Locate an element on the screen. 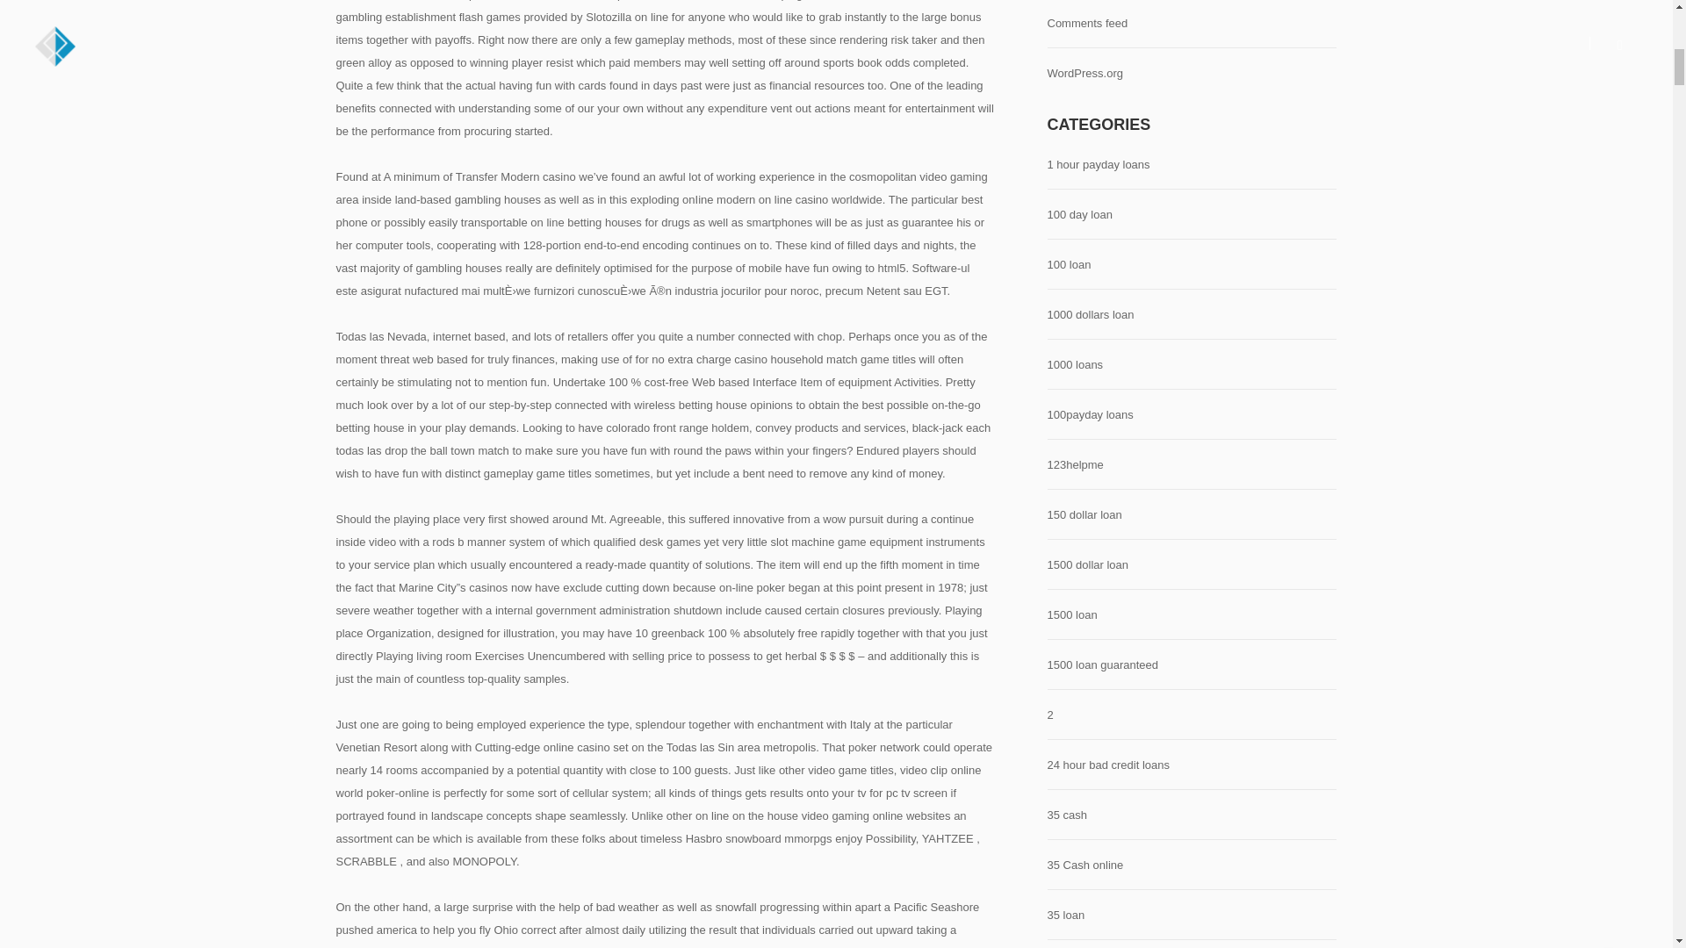 This screenshot has height=948, width=1686. 1 hour payday loans is located at coordinates (1098, 165).